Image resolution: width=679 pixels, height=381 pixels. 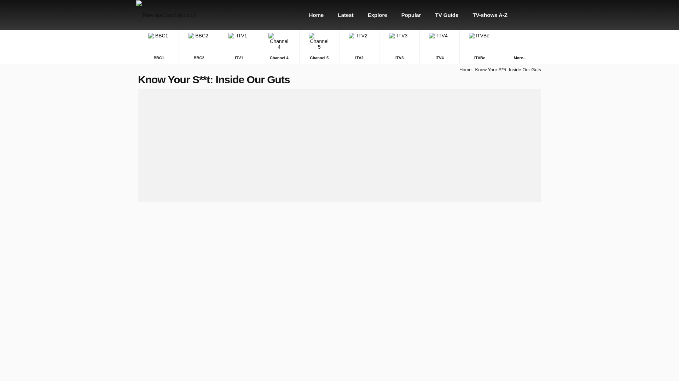 What do you see at coordinates (377, 15) in the screenshot?
I see `Explore` at bounding box center [377, 15].